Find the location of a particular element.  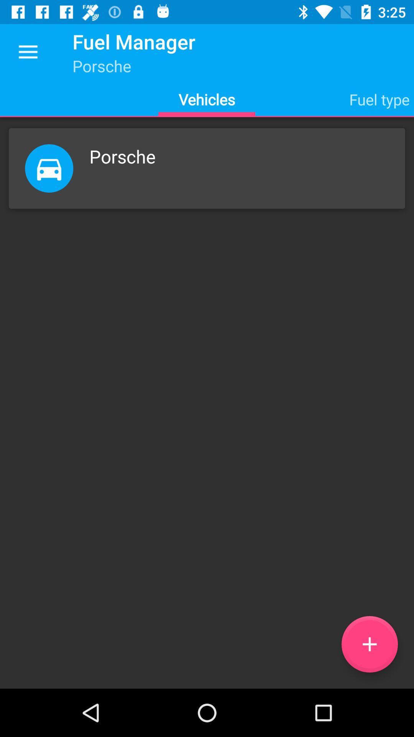

add another element is located at coordinates (370, 644).